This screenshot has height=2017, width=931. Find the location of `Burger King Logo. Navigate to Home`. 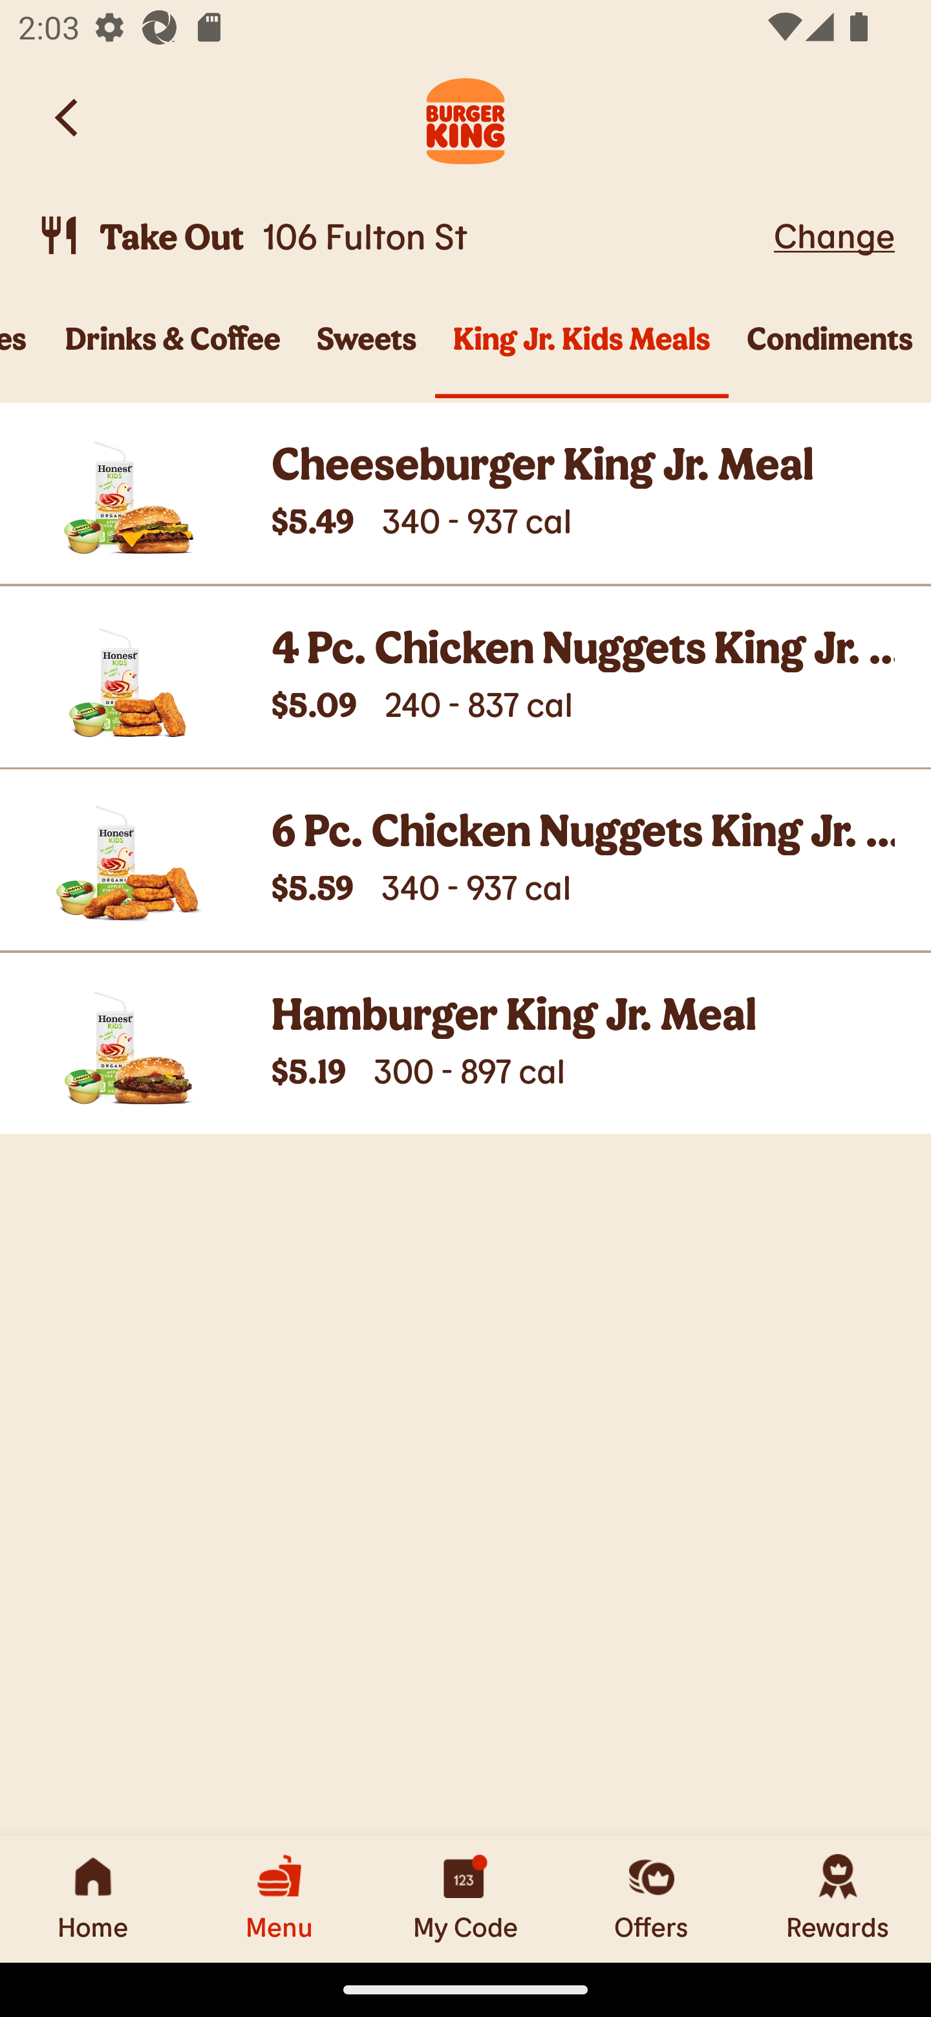

Burger King Logo. Navigate to Home is located at coordinates (465, 118).